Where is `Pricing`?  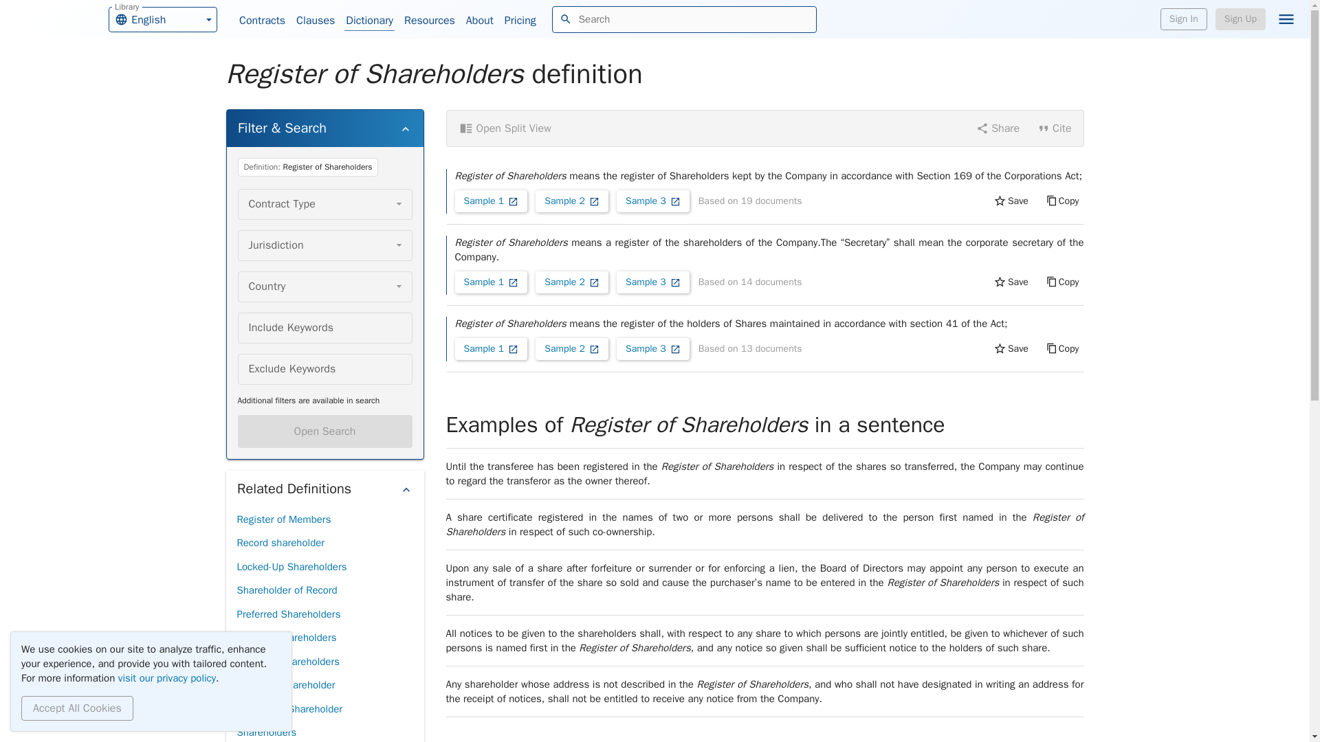
Pricing is located at coordinates (520, 21).